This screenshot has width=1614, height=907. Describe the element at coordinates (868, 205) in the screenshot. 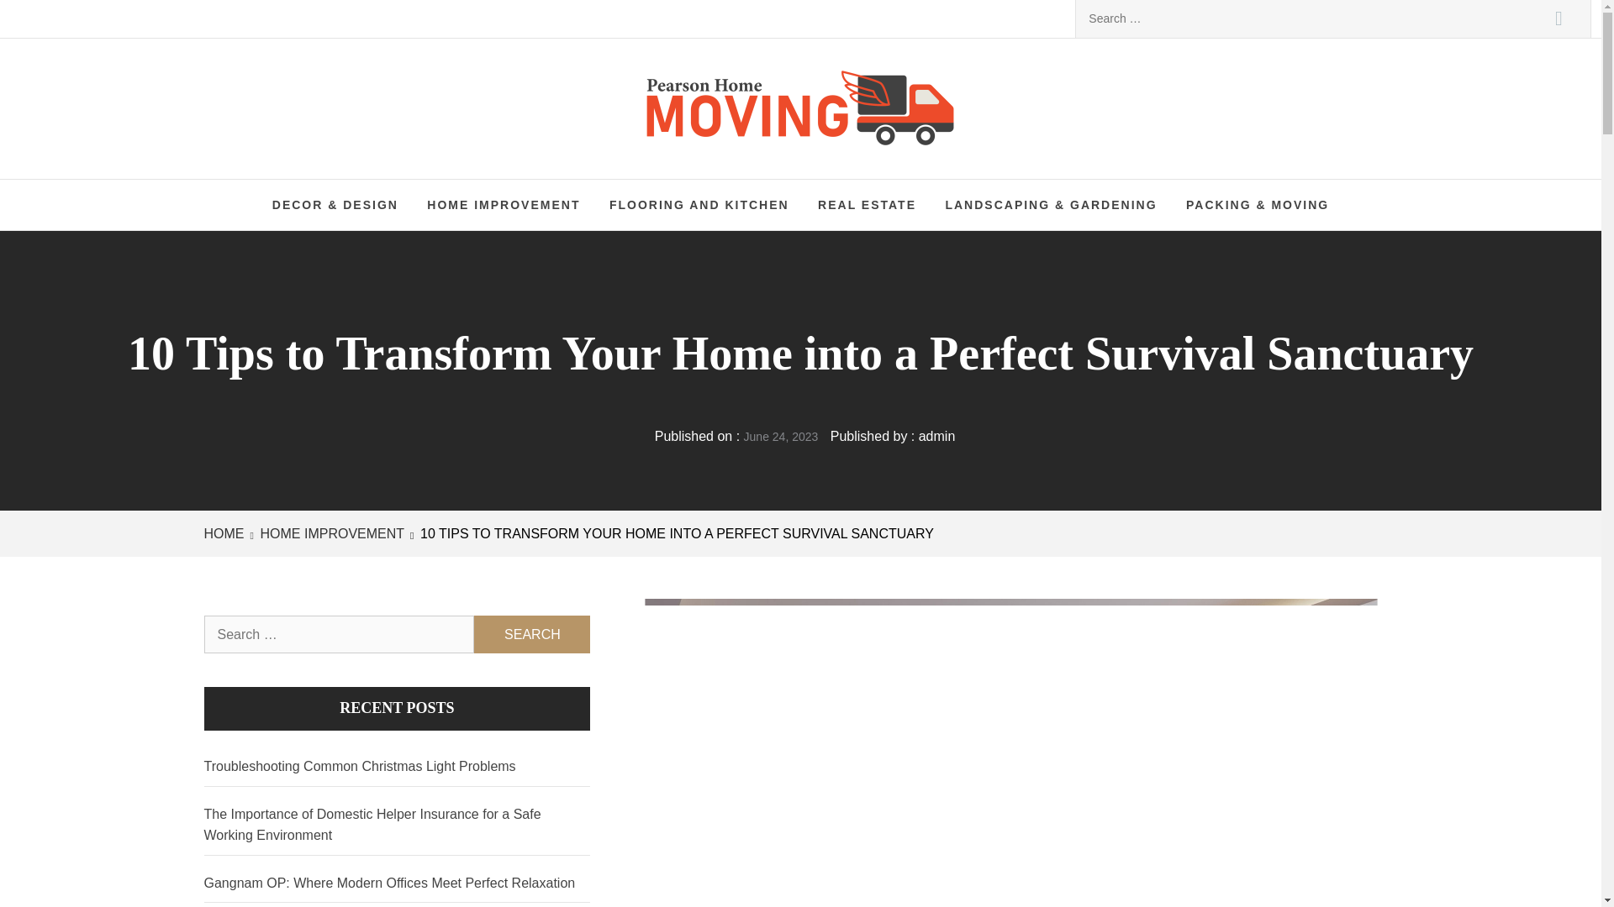

I see `REAL ESTATE` at that location.